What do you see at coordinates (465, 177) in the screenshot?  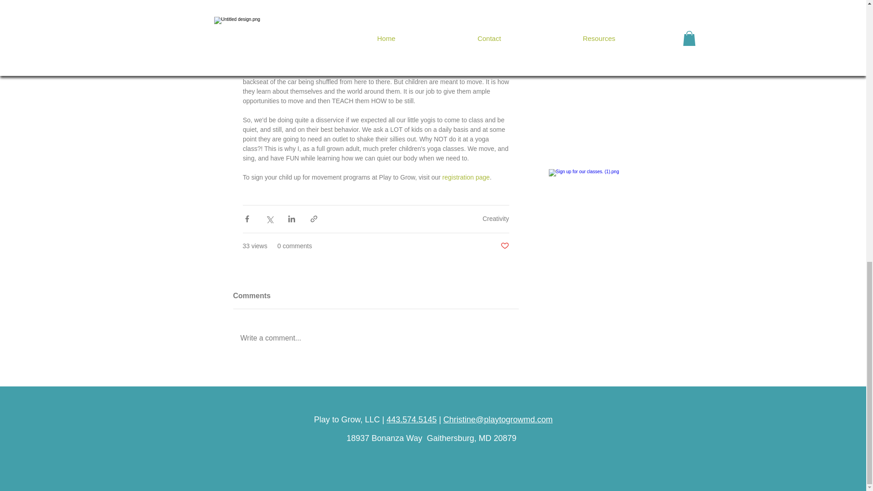 I see `registration page` at bounding box center [465, 177].